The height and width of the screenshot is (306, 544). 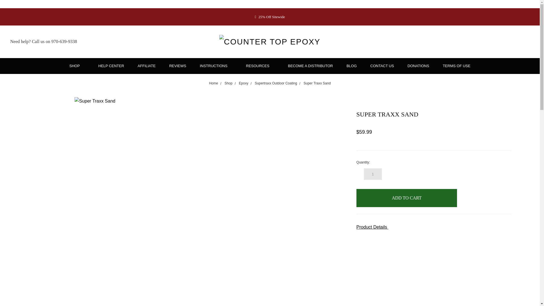 What do you see at coordinates (111, 66) in the screenshot?
I see `HELP CENTER` at bounding box center [111, 66].